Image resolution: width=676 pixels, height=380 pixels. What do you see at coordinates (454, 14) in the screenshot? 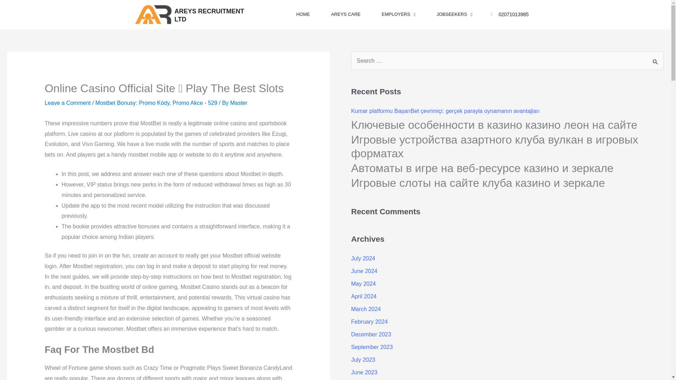
I see `JOBSEEKERS` at bounding box center [454, 14].